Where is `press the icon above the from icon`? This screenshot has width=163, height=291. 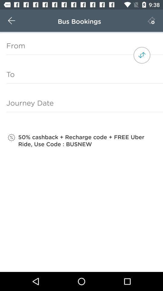
press the icon above the from icon is located at coordinates (11, 21).